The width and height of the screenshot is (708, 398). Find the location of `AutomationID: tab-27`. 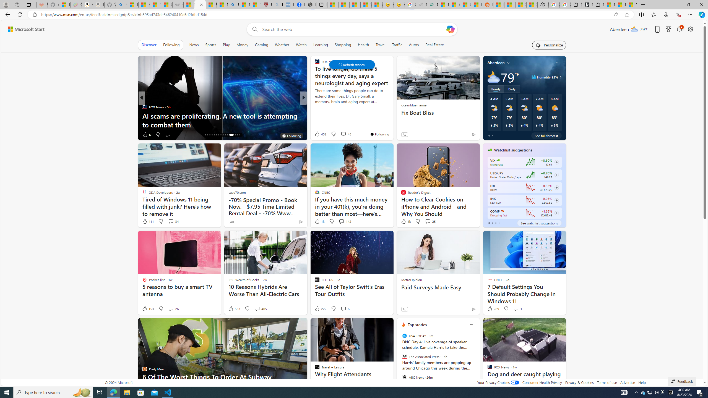

AutomationID: tab-27 is located at coordinates (231, 135).